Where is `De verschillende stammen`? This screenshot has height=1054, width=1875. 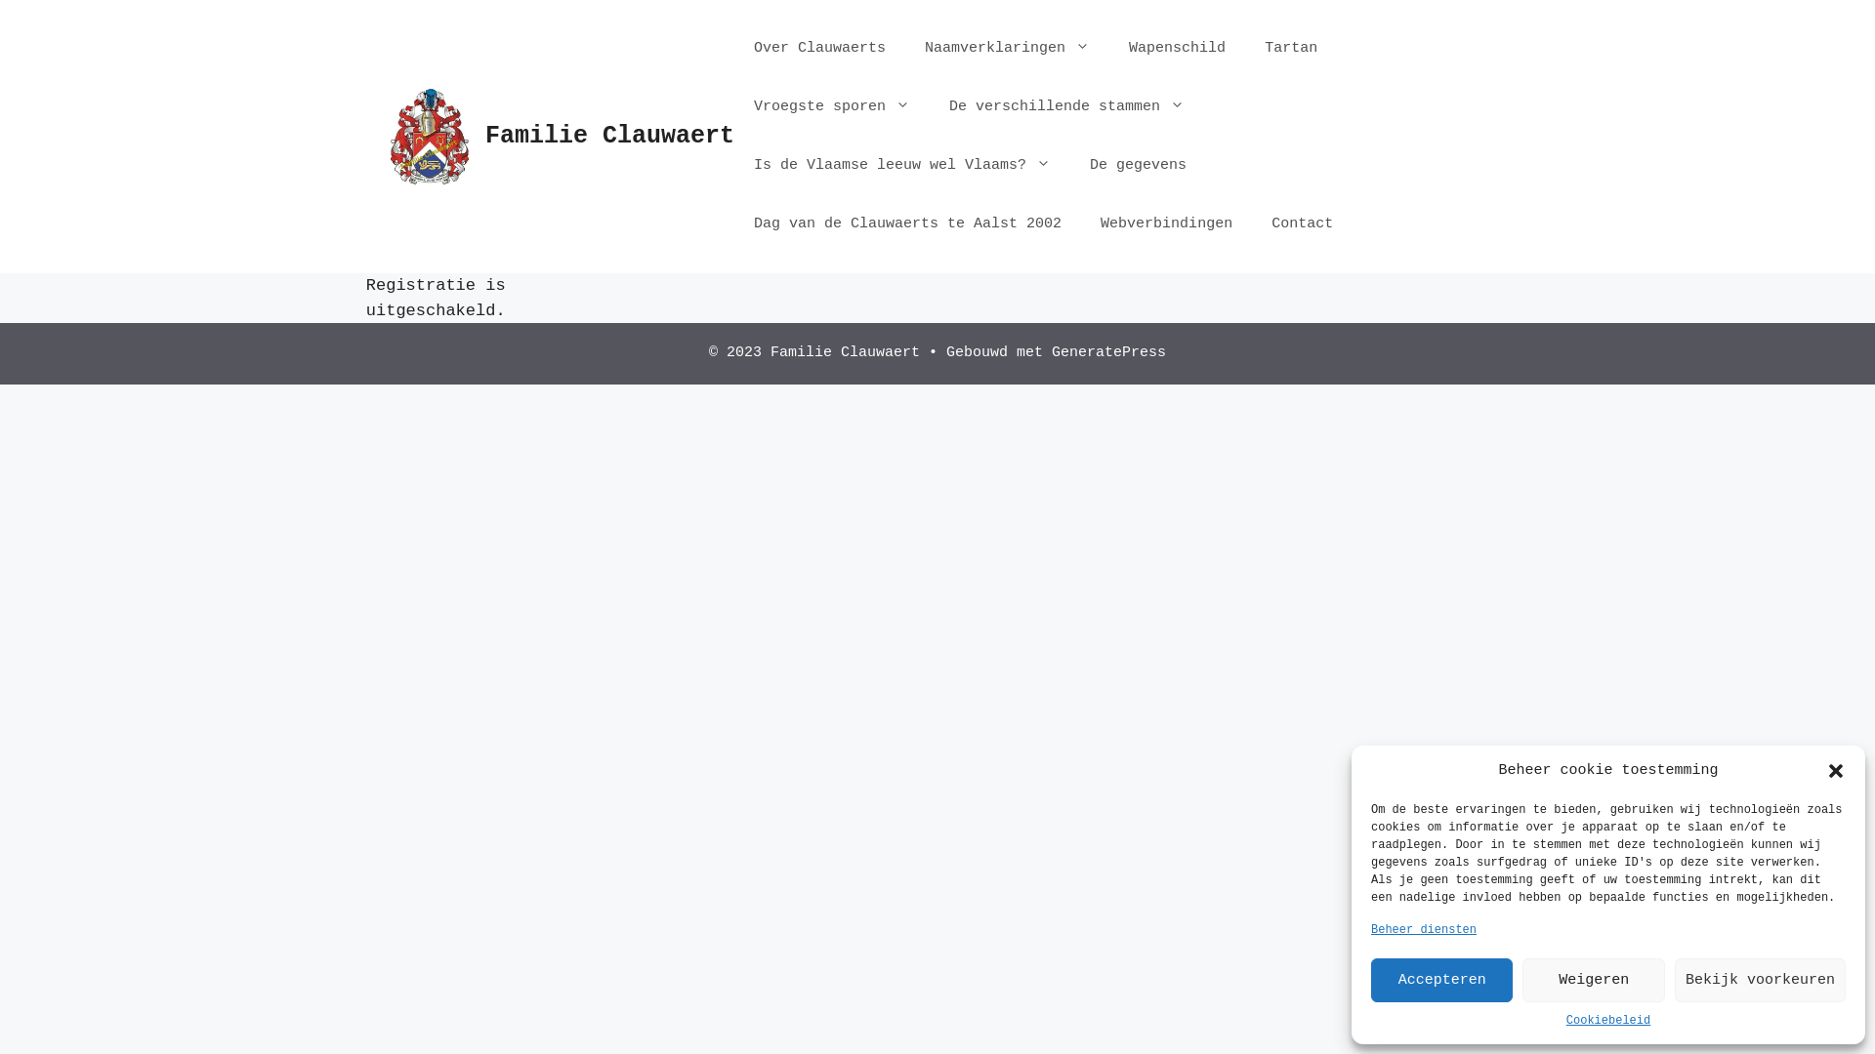 De verschillende stammen is located at coordinates (1066, 107).